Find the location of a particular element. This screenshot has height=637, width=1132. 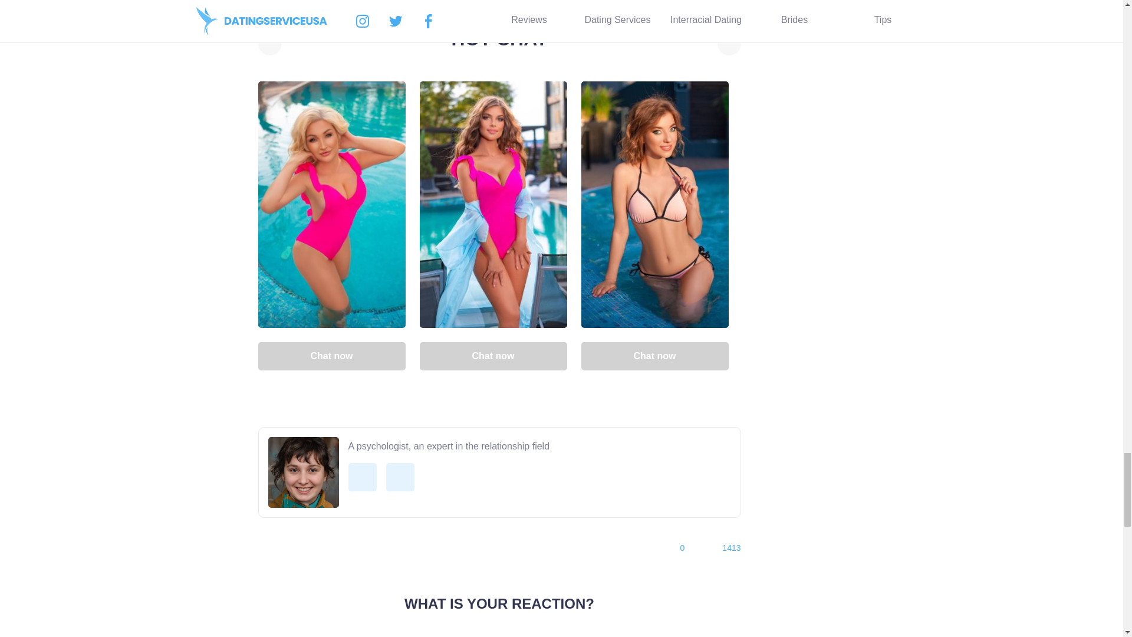

Chat now is located at coordinates (331, 356).